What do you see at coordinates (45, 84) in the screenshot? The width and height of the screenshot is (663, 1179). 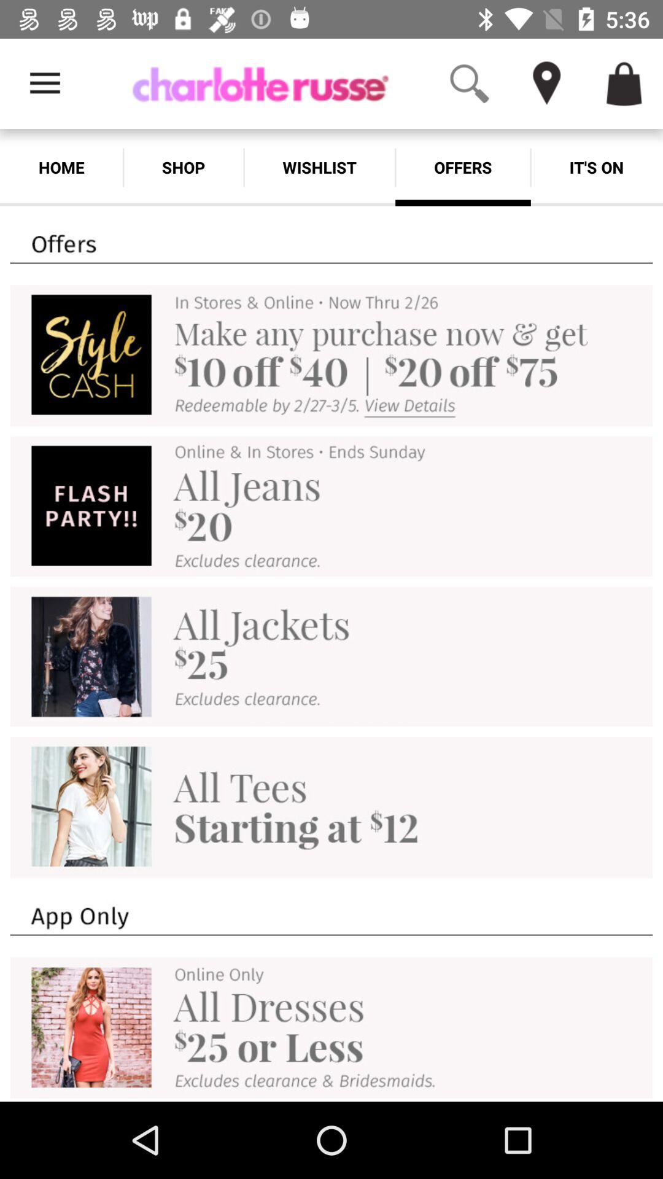 I see `open item above the home item` at bounding box center [45, 84].